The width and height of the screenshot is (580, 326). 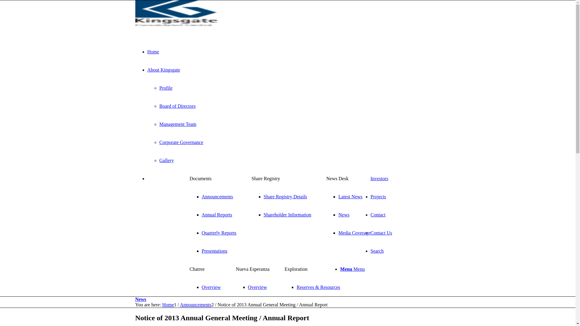 What do you see at coordinates (181, 29) in the screenshot?
I see `KCN_WebLogo_SMALL` at bounding box center [181, 29].